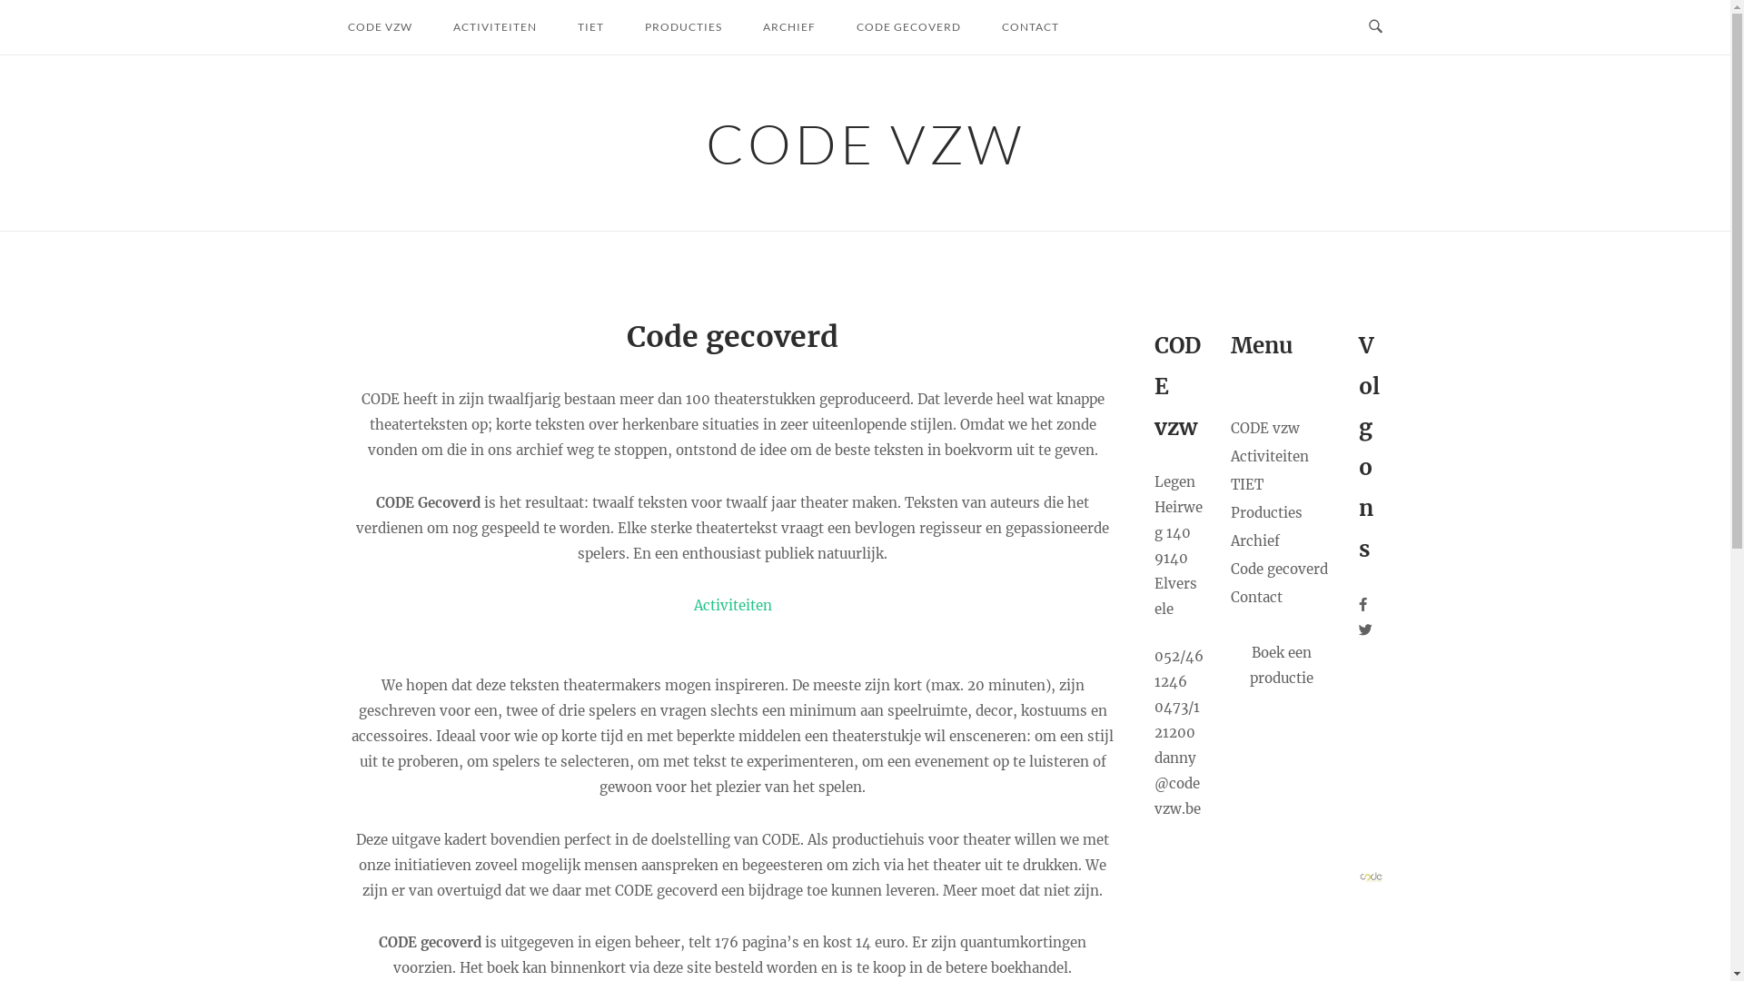 The height and width of the screenshot is (981, 1744). Describe the element at coordinates (683, 27) in the screenshot. I see `PRODUCTIES` at that location.